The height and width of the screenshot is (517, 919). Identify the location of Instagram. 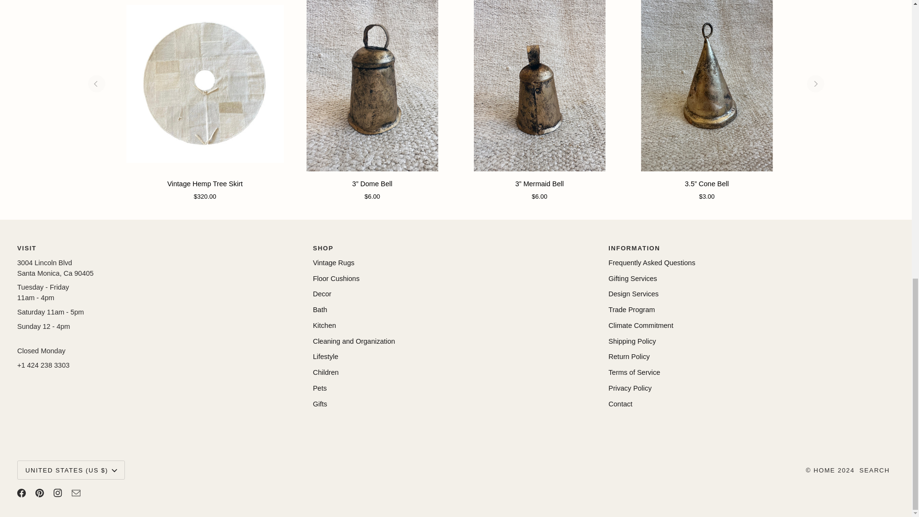
(57, 493).